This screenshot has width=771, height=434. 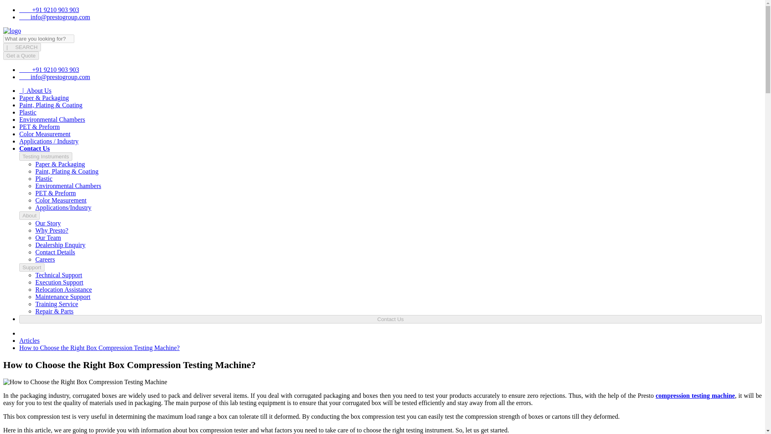 I want to click on About, so click(x=30, y=215).